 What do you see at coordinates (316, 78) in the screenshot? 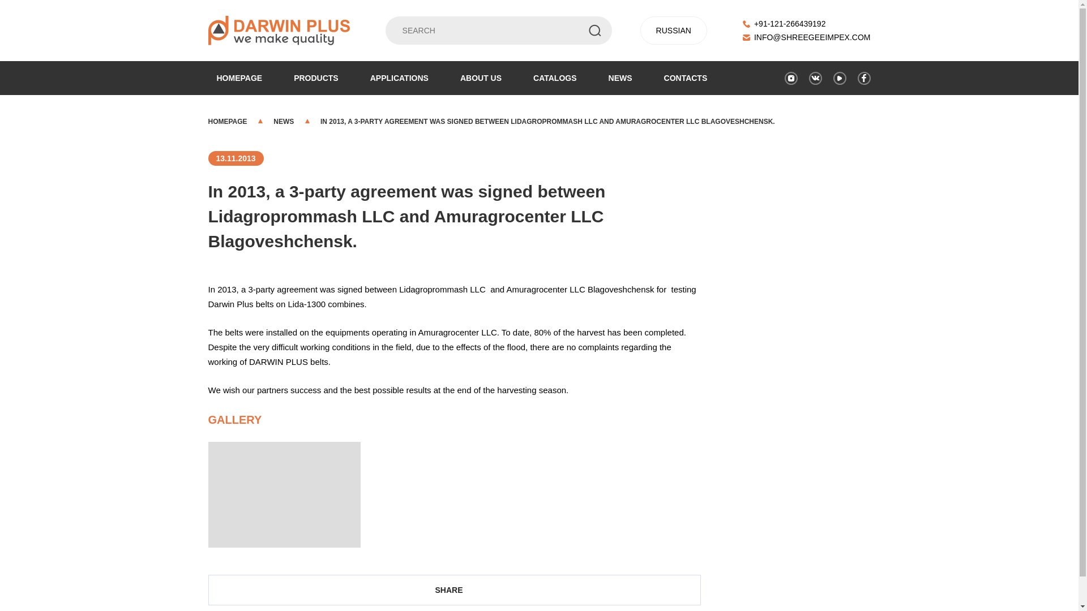
I see `PRODUCTS` at bounding box center [316, 78].